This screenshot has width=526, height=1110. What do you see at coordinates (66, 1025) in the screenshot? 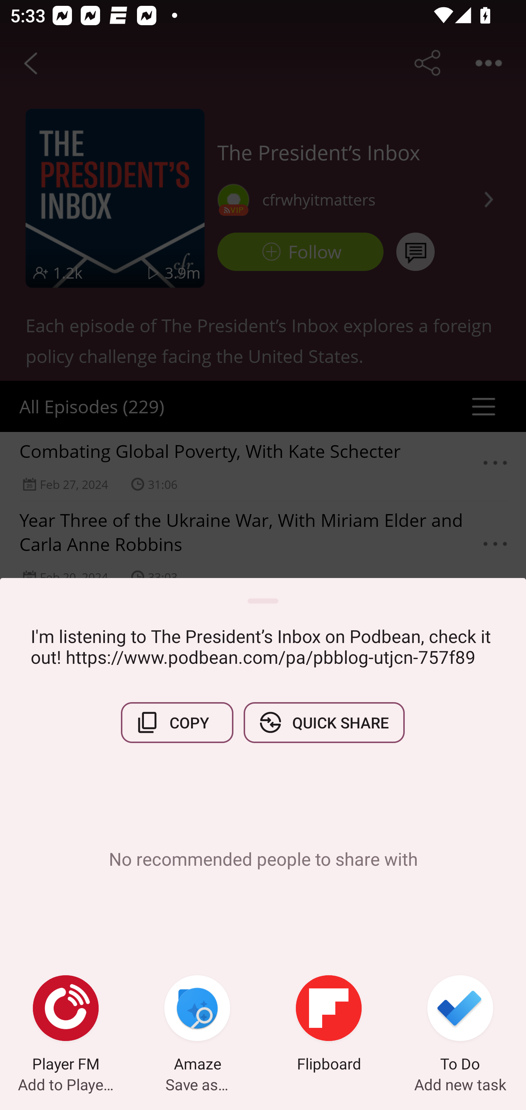
I see `Player FM Add to Player FM` at bounding box center [66, 1025].